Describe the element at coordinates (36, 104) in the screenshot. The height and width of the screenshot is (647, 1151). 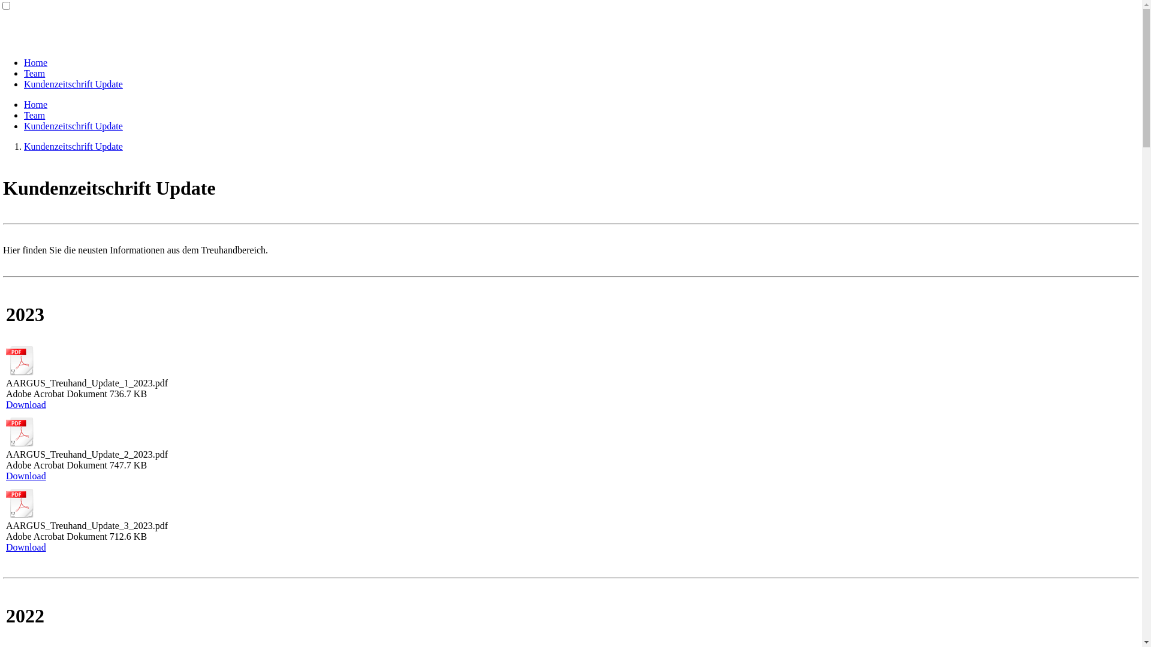
I see `Home` at that location.